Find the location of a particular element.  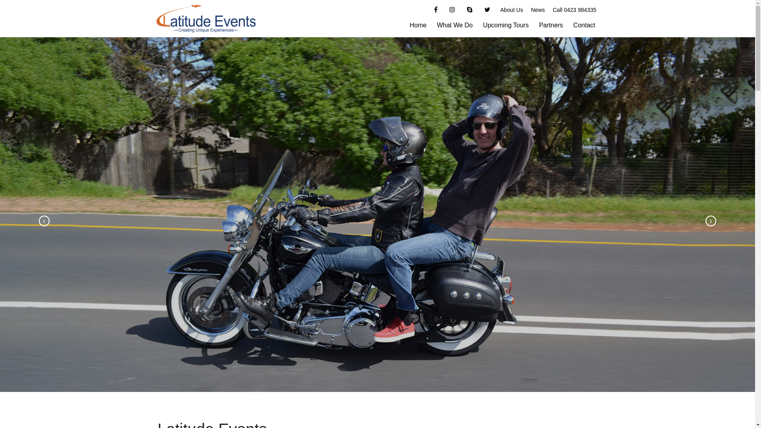

What We Do is located at coordinates (455, 25).